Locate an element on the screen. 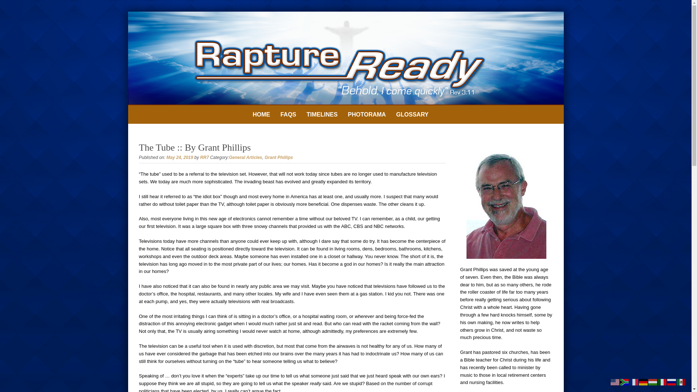  RR7 is located at coordinates (204, 157).